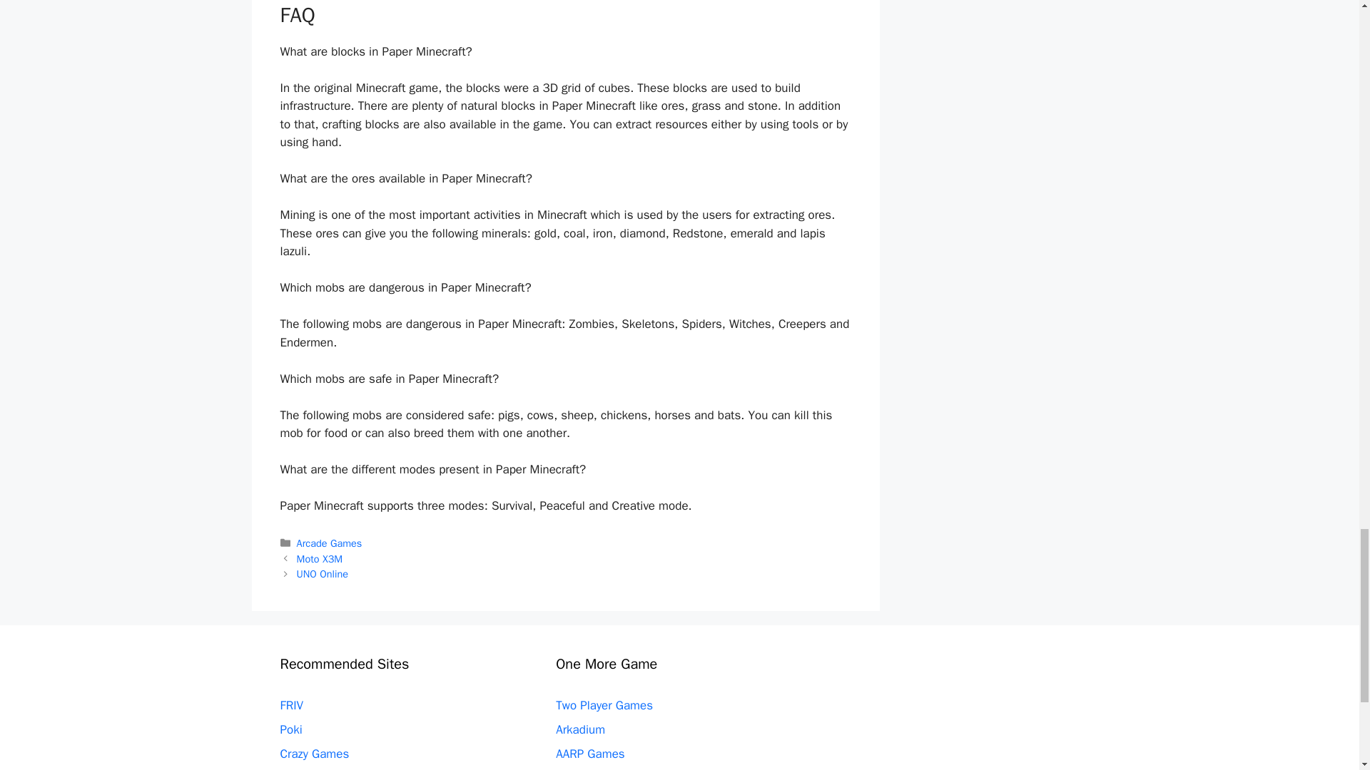 The width and height of the screenshot is (1370, 770). Describe the element at coordinates (290, 729) in the screenshot. I see `Poki` at that location.